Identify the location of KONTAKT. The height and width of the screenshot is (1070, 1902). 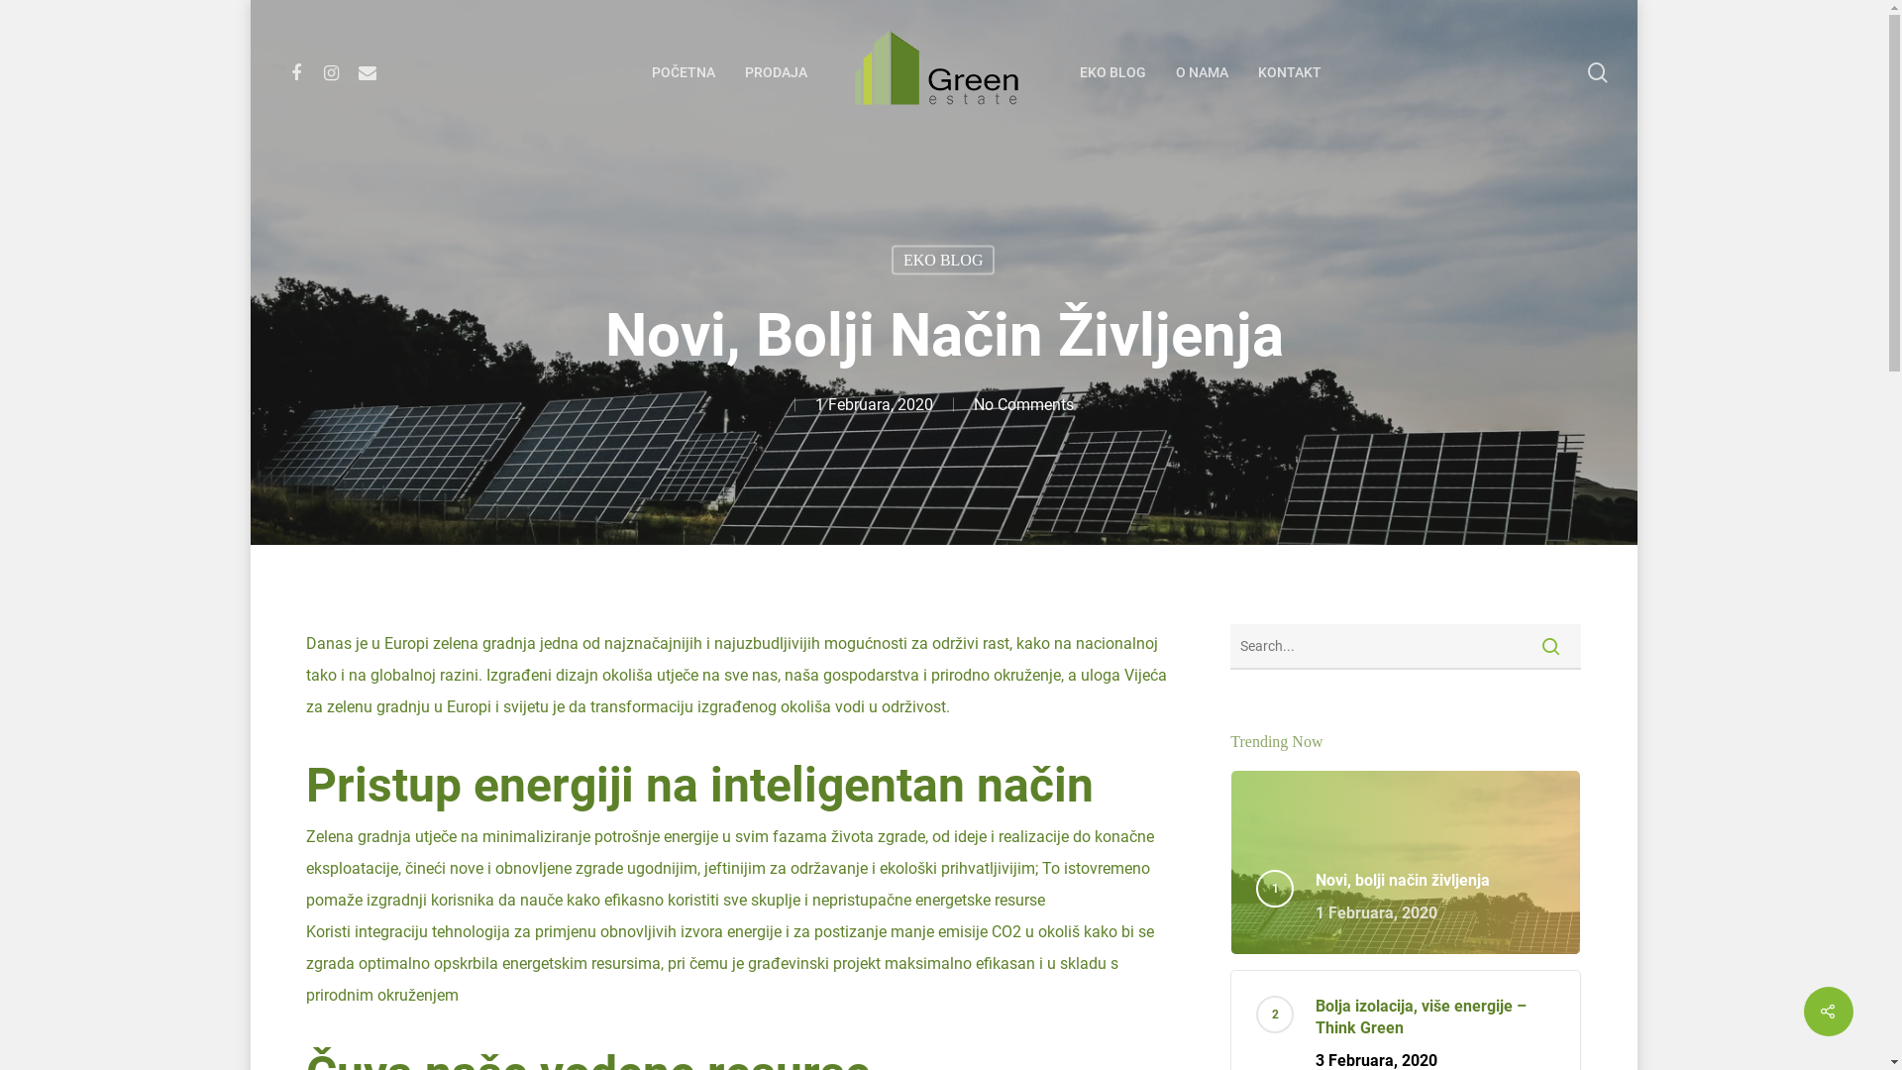
(1290, 72).